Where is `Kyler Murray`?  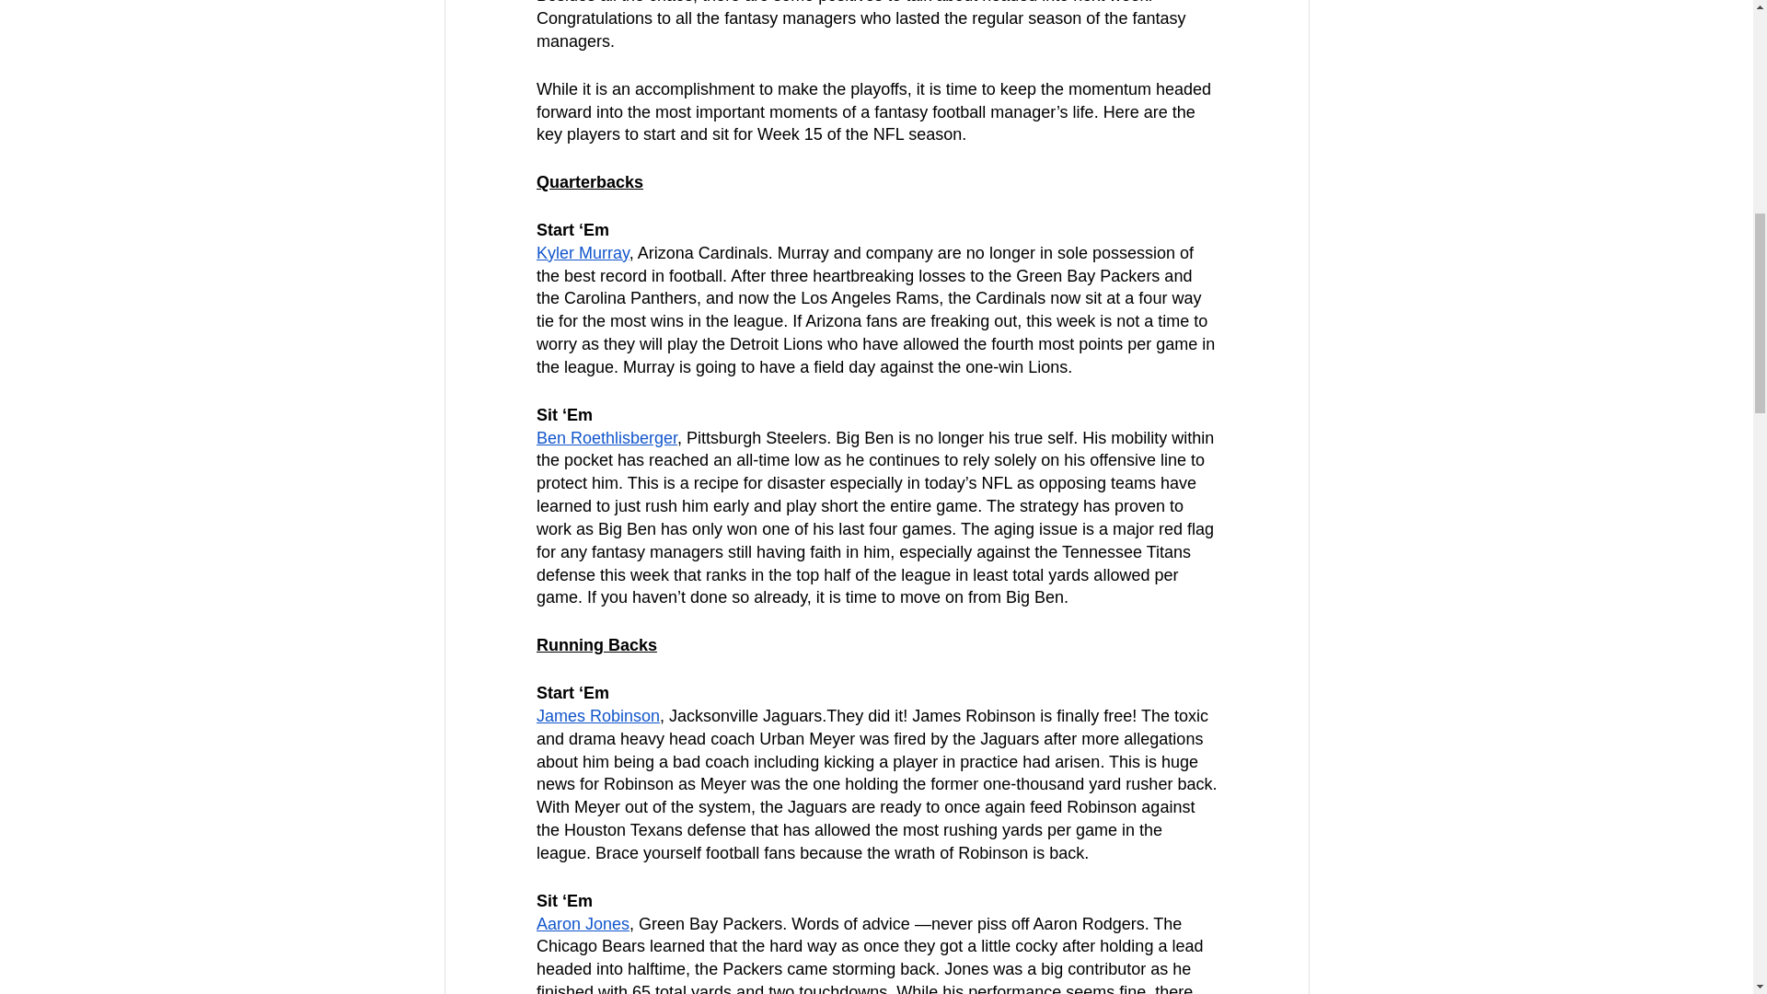
Kyler Murray is located at coordinates (582, 252).